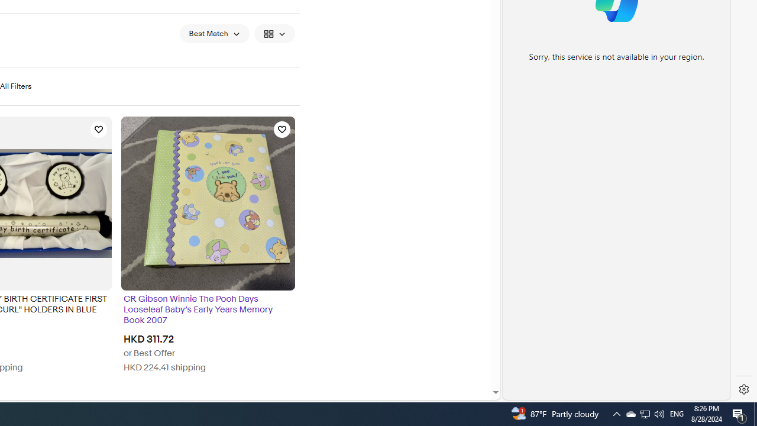 This screenshot has height=426, width=757. Describe the element at coordinates (274, 33) in the screenshot. I see `View: Gallery View` at that location.